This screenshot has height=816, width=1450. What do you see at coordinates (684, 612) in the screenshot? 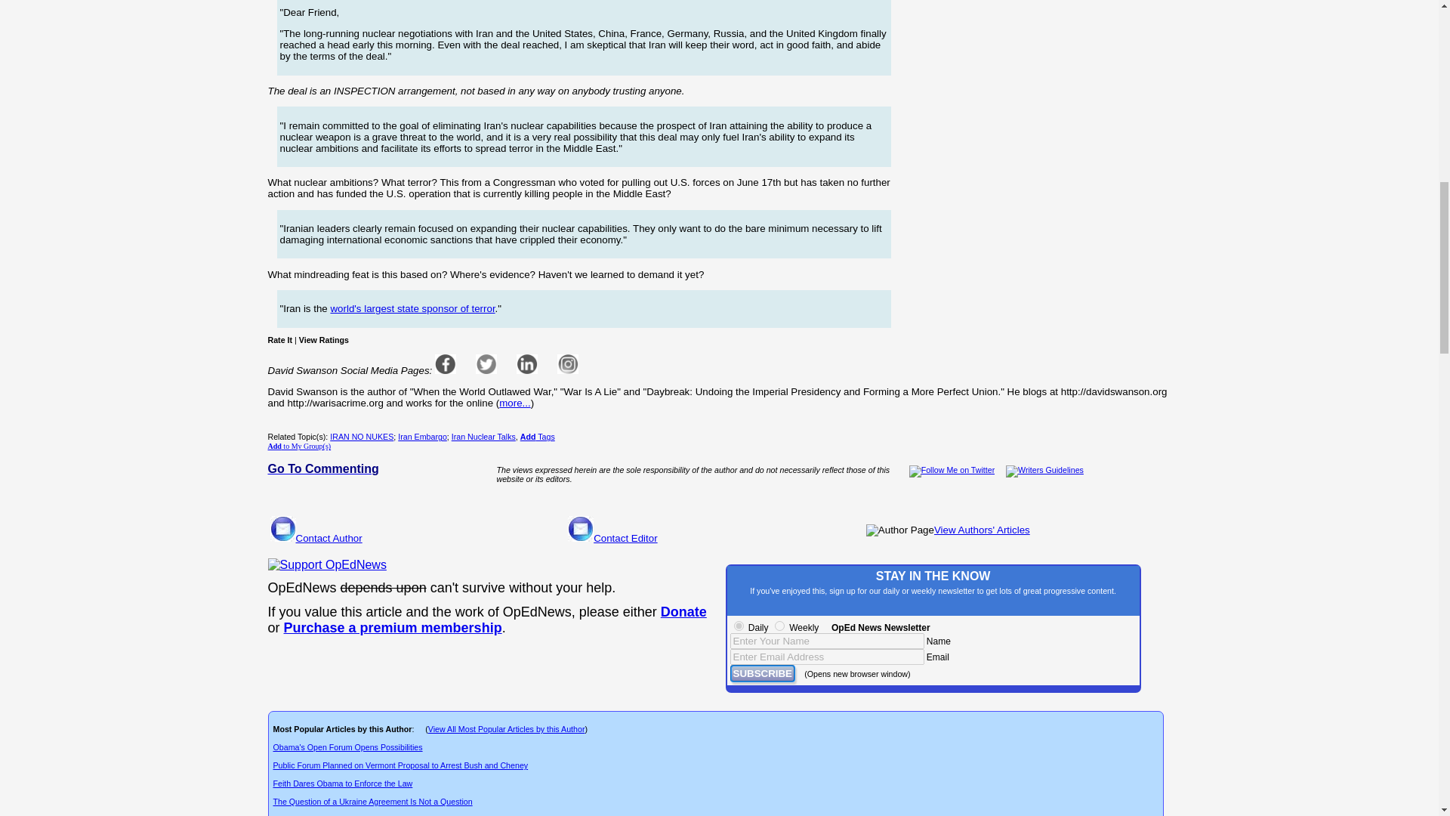
I see `--` at bounding box center [684, 612].